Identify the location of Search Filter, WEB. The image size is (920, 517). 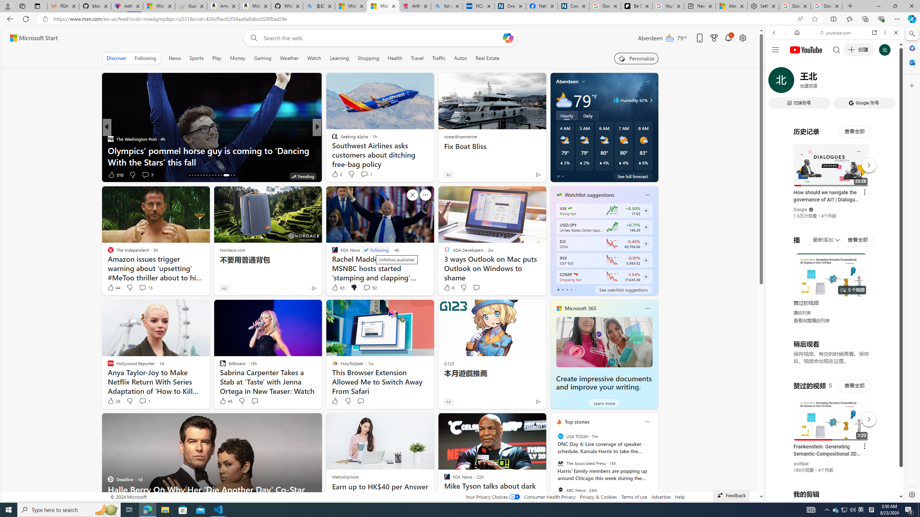
(777, 82).